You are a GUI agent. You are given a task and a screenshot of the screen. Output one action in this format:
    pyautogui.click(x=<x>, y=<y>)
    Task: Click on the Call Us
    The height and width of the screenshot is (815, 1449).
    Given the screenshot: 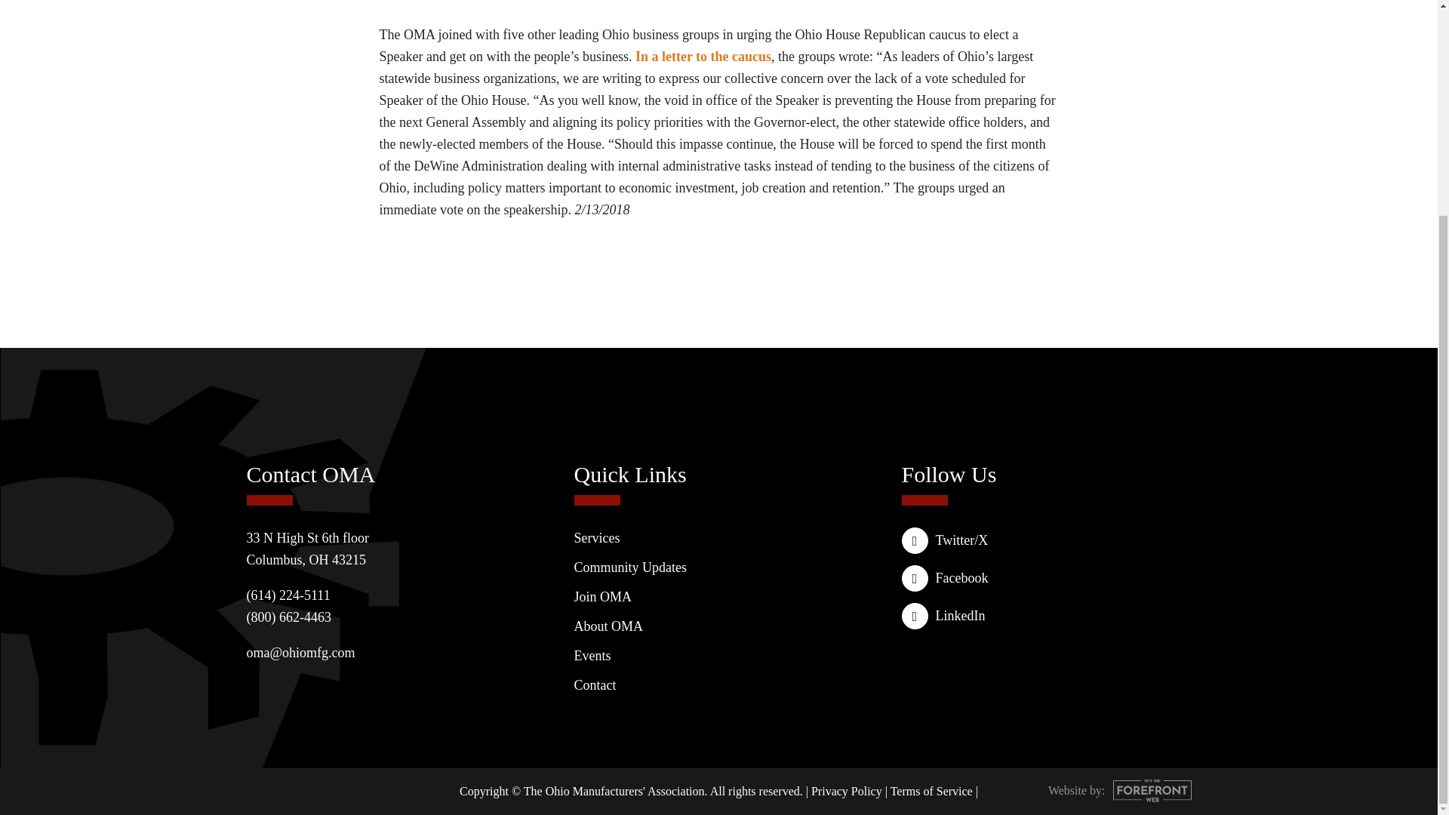 What is the action you would take?
    pyautogui.click(x=288, y=595)
    